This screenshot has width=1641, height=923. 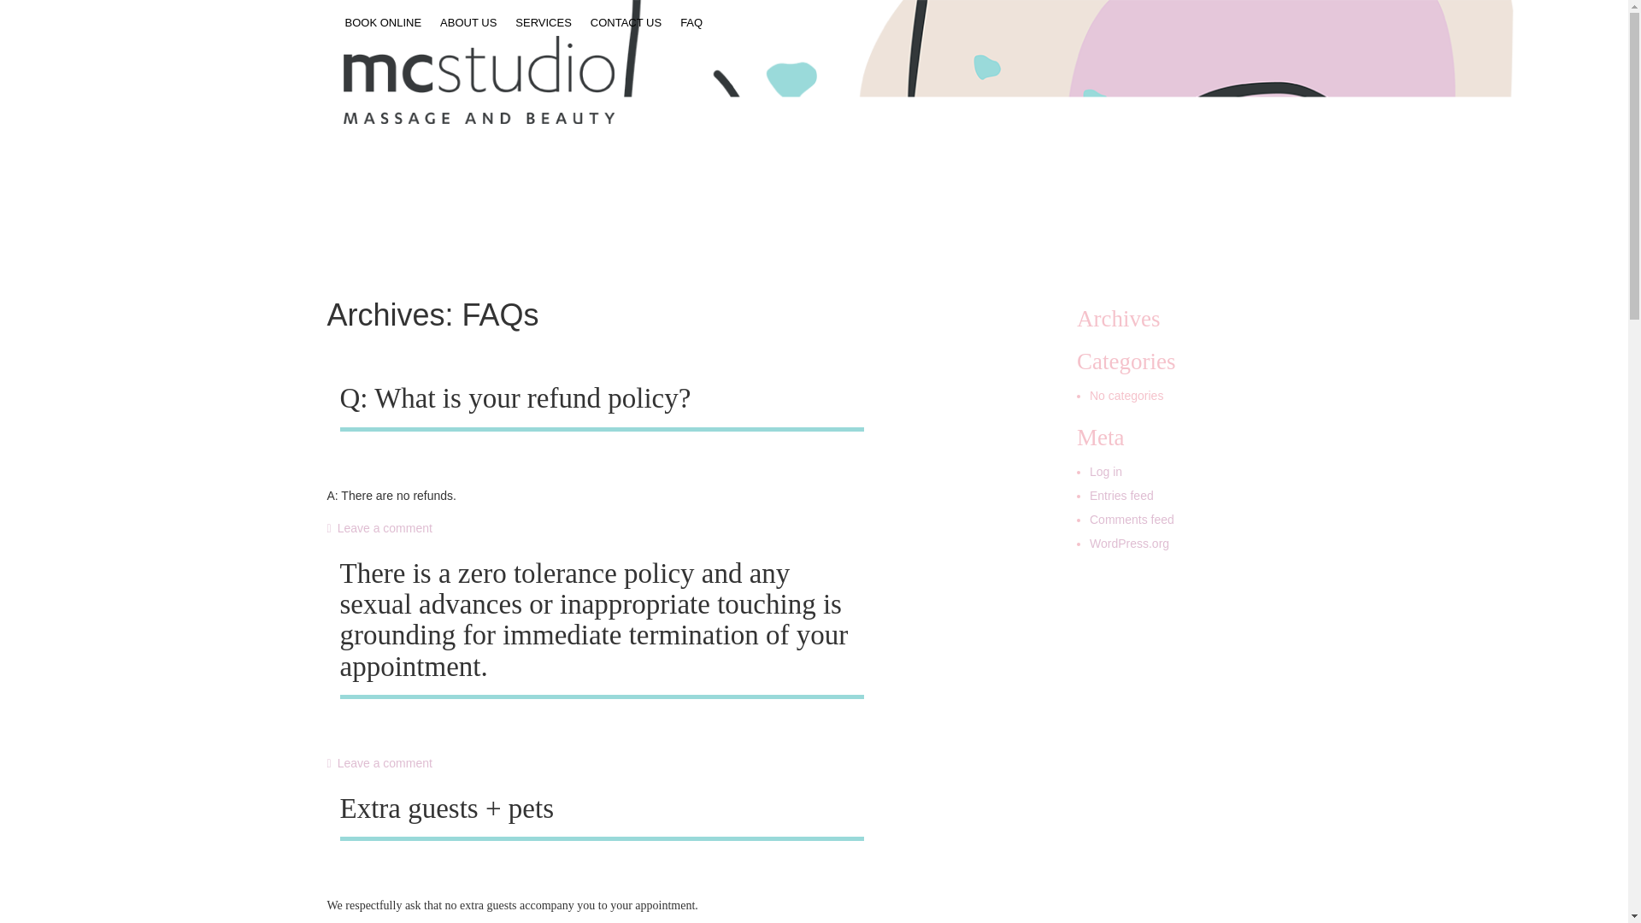 What do you see at coordinates (515, 398) in the screenshot?
I see `Q: What is your refund policy?` at bounding box center [515, 398].